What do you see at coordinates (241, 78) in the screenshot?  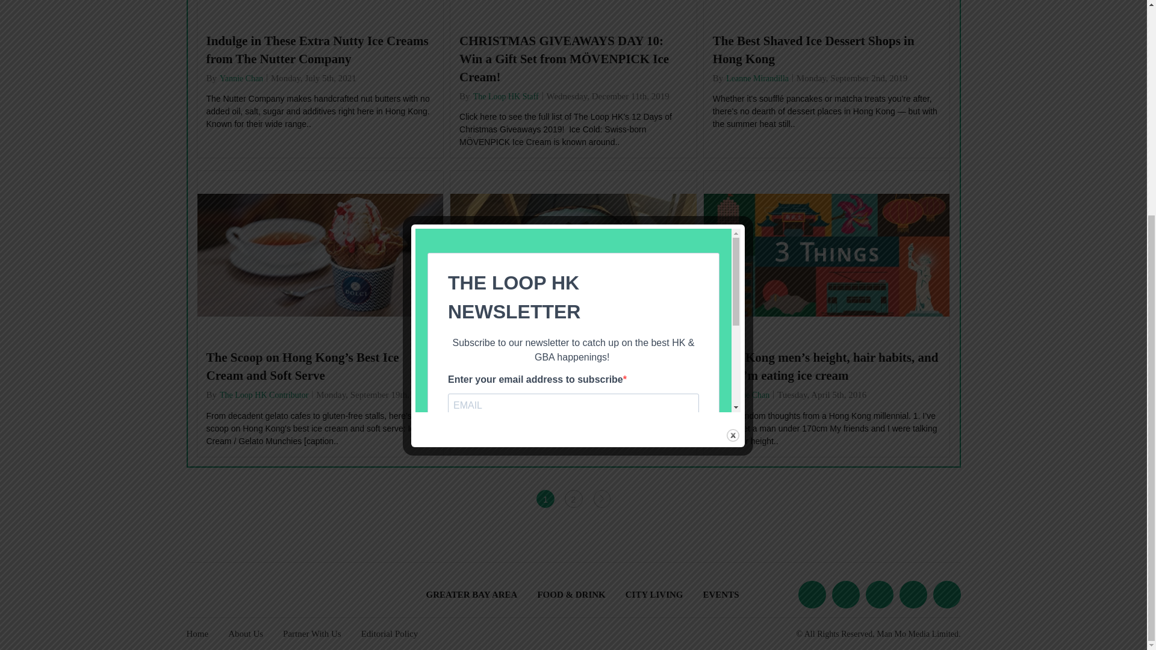 I see `Yannie Chan` at bounding box center [241, 78].